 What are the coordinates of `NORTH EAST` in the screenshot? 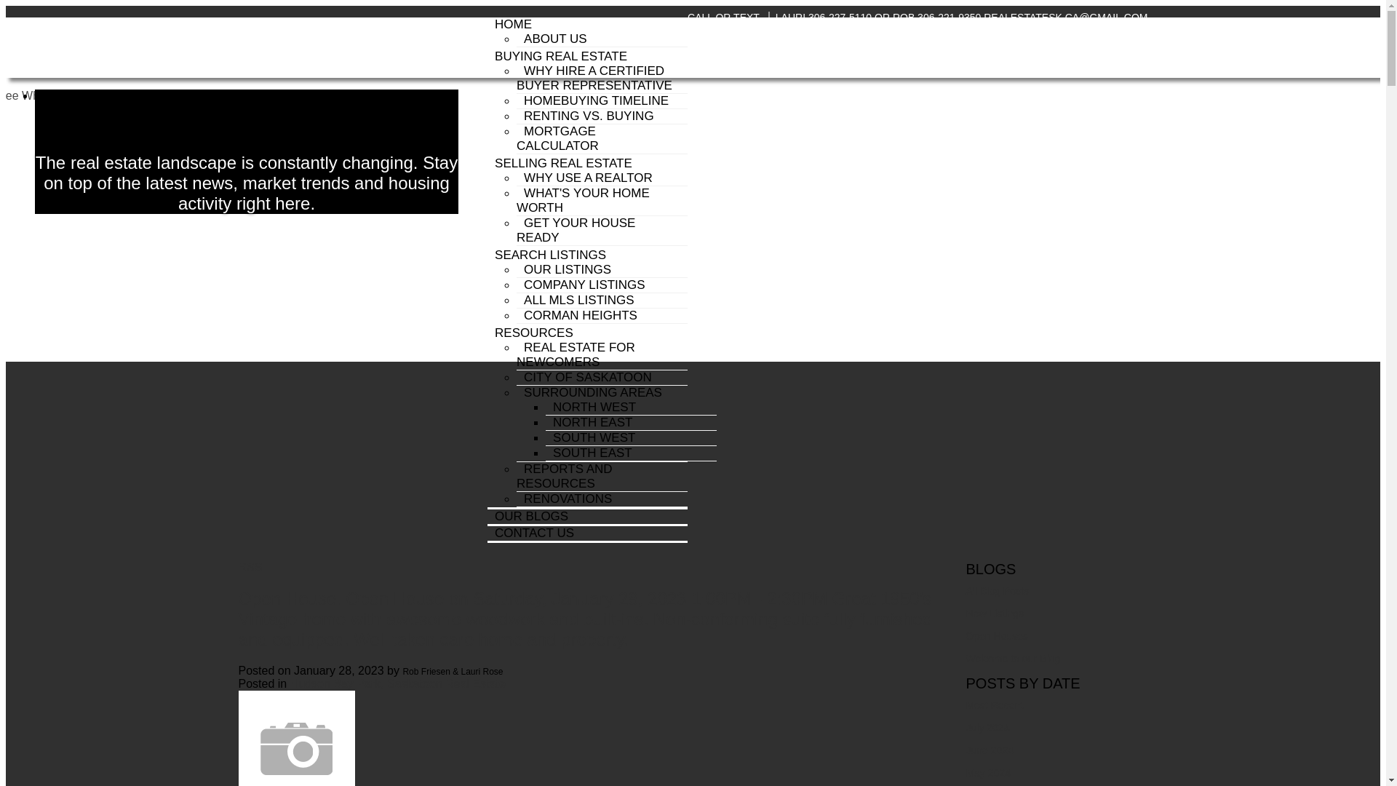 It's located at (592, 422).